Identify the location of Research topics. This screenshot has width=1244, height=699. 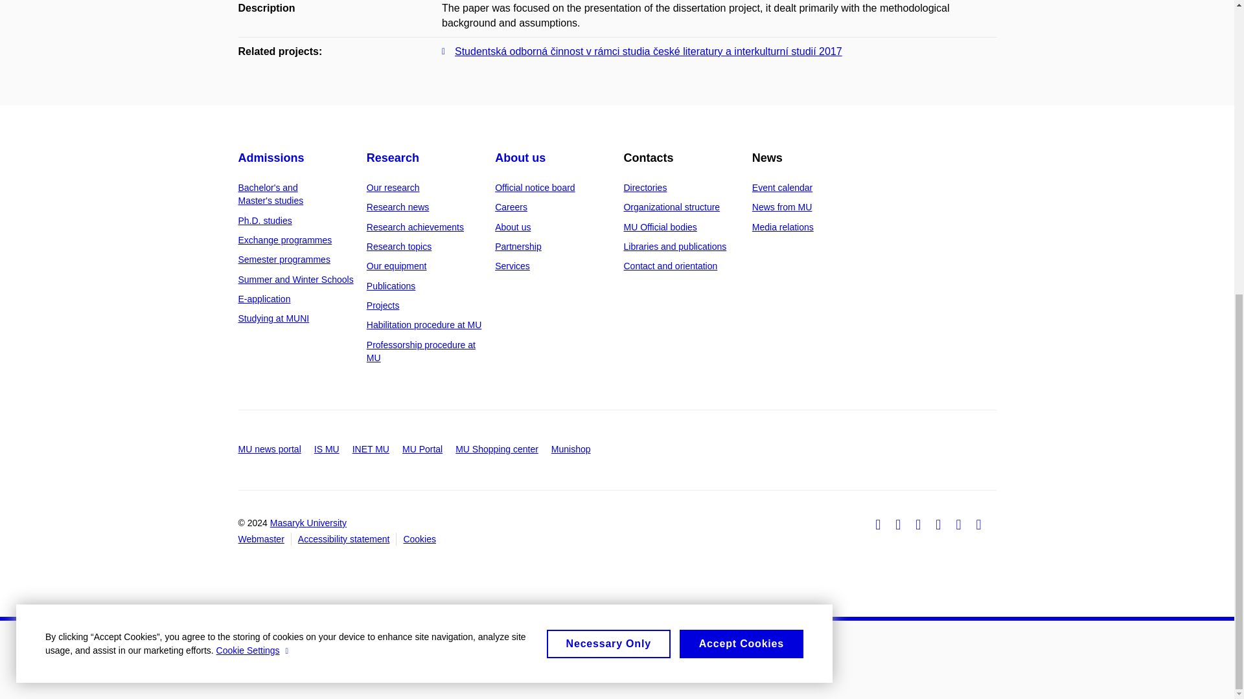
(399, 246).